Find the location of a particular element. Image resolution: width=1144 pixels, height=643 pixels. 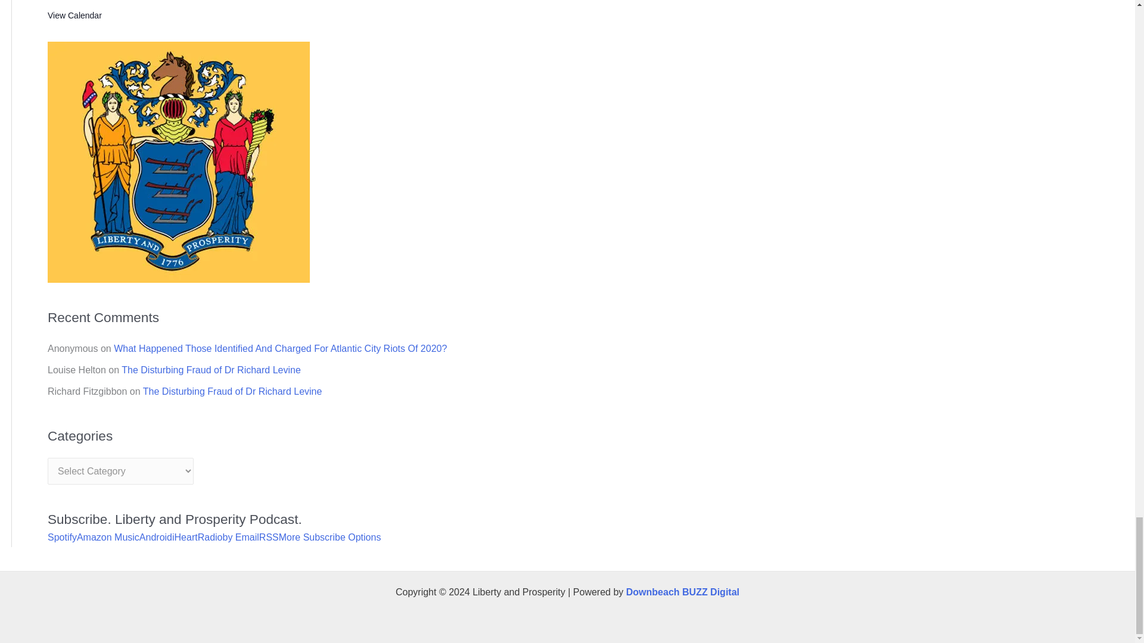

Subscribe on Android is located at coordinates (156, 537).